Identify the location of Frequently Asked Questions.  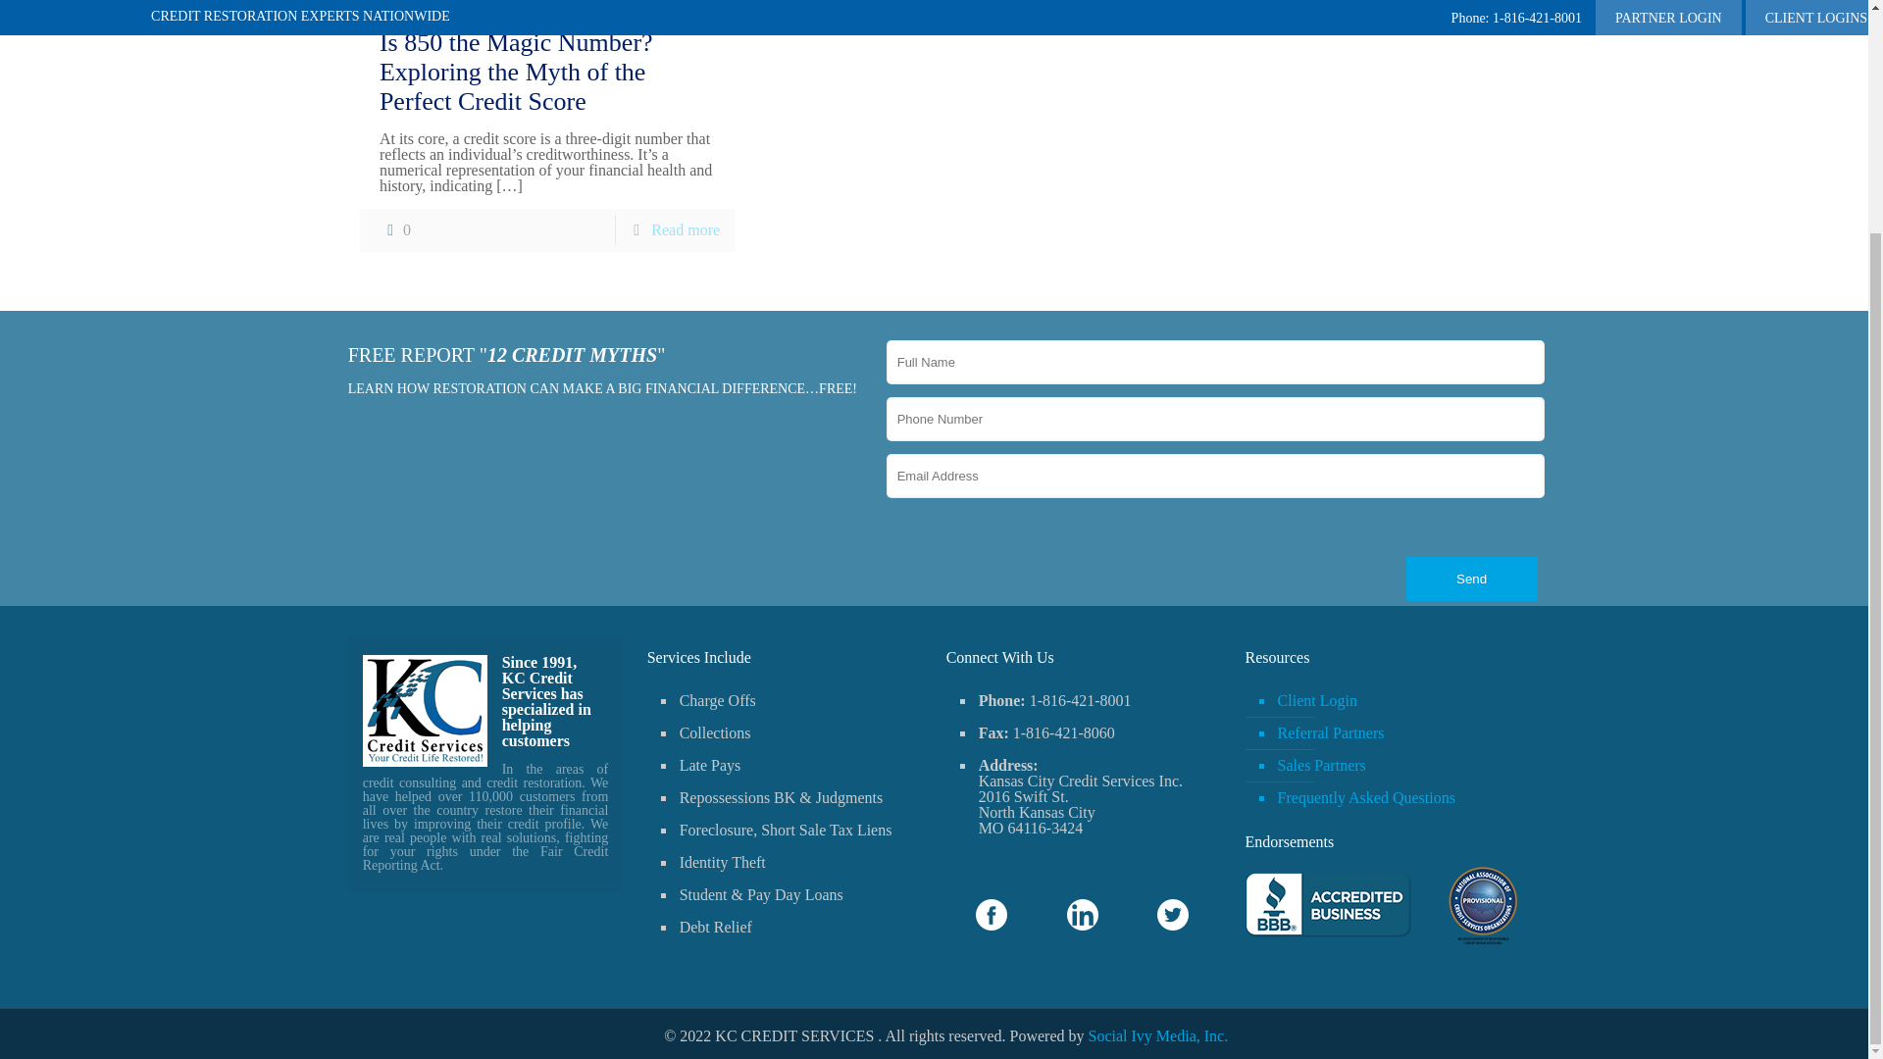
(1393, 798).